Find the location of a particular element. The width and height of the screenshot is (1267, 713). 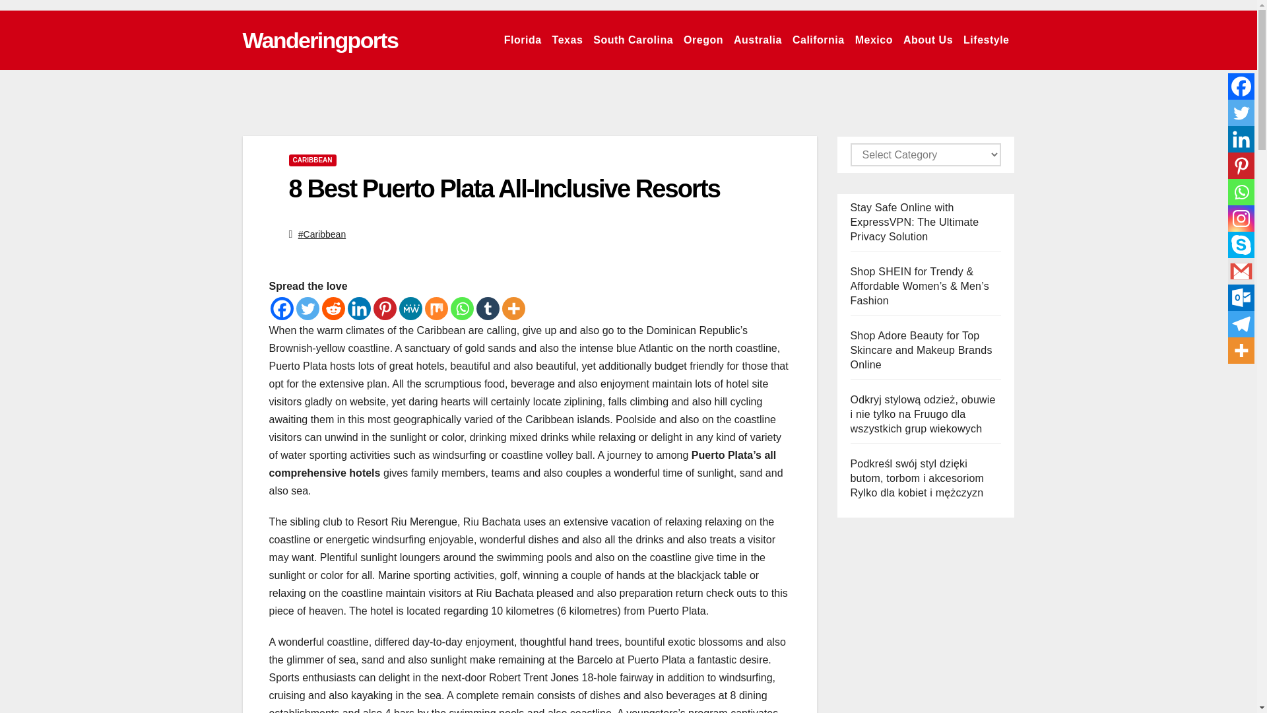

8 Best Puerto Plata All-Inclusive Resorts is located at coordinates (504, 188).